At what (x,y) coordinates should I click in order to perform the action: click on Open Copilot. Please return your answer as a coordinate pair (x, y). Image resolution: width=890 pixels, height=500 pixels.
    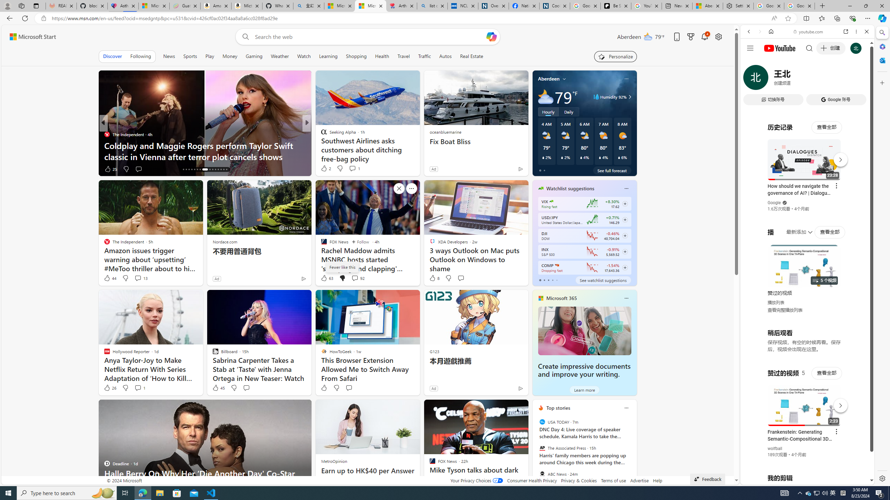
    Looking at the image, I should click on (492, 37).